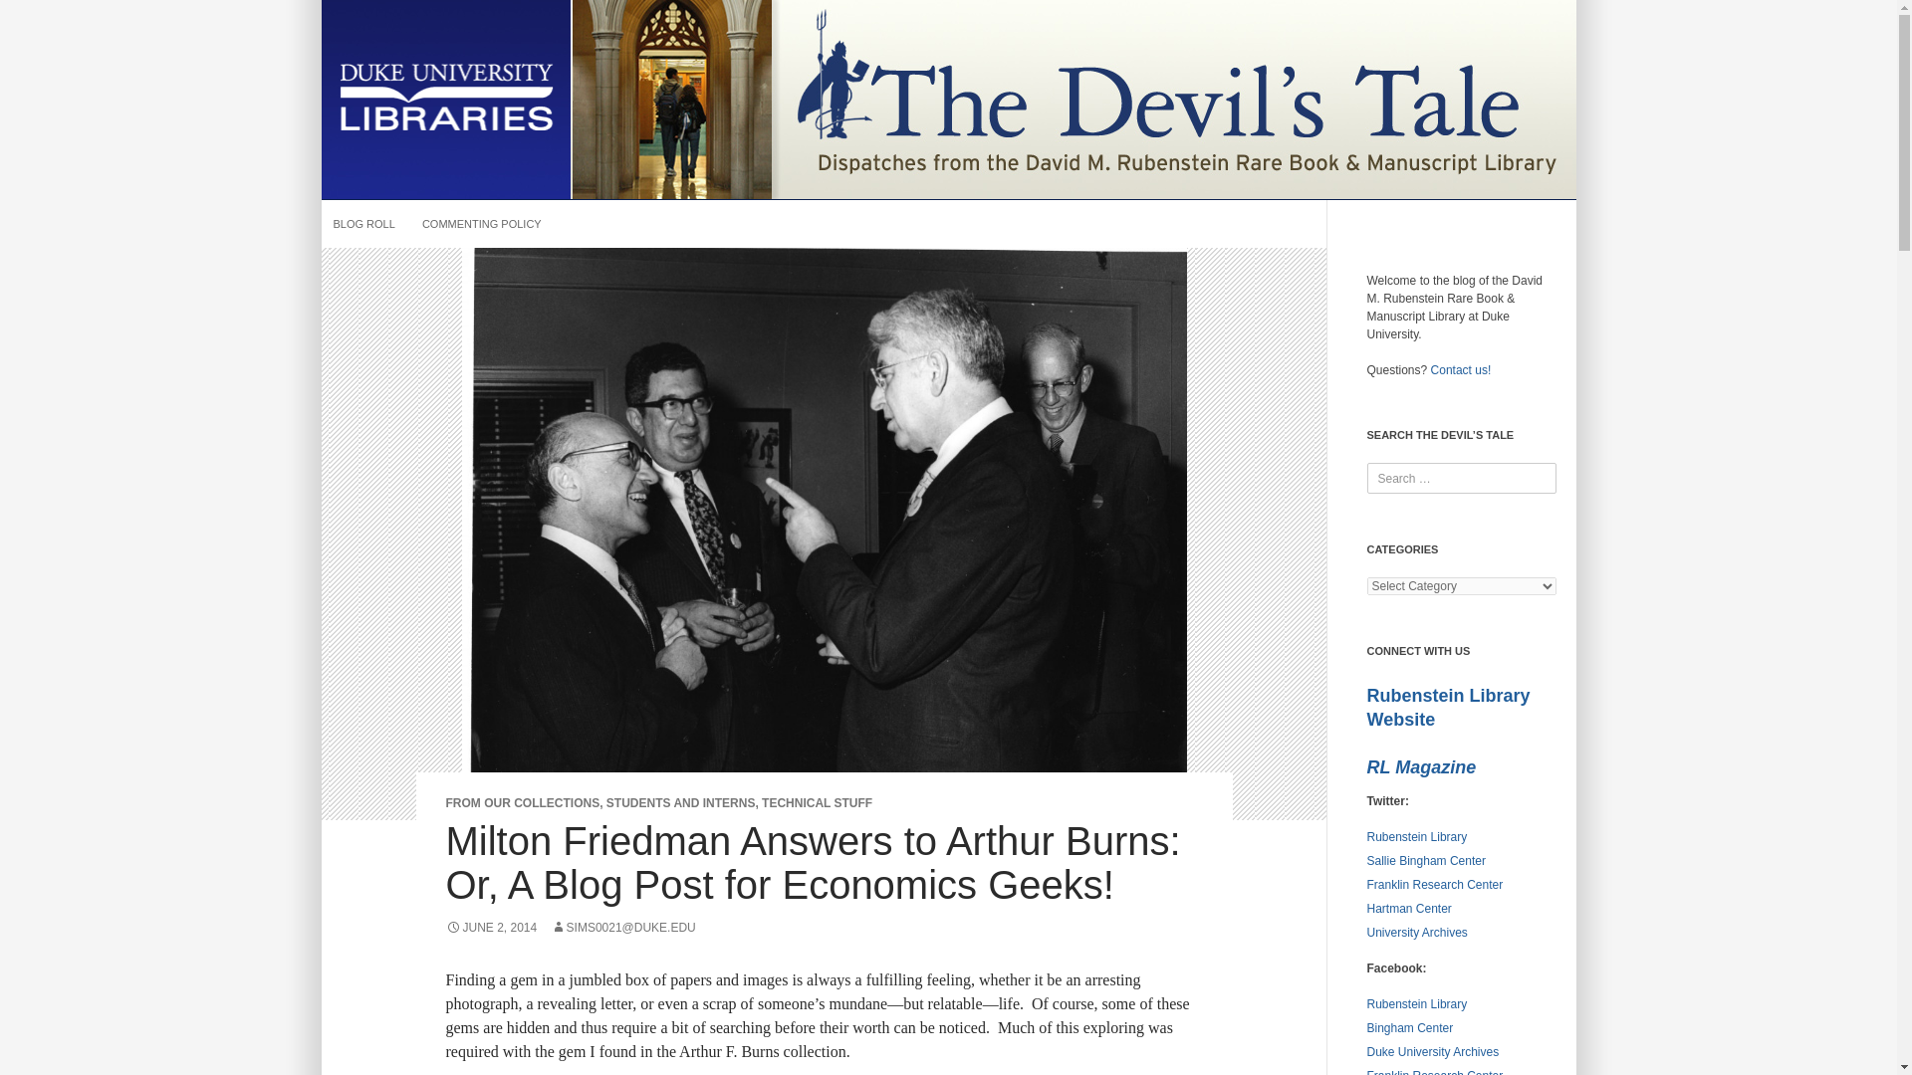 This screenshot has width=1912, height=1075. What do you see at coordinates (362, 223) in the screenshot?
I see `BLOG ROLL` at bounding box center [362, 223].